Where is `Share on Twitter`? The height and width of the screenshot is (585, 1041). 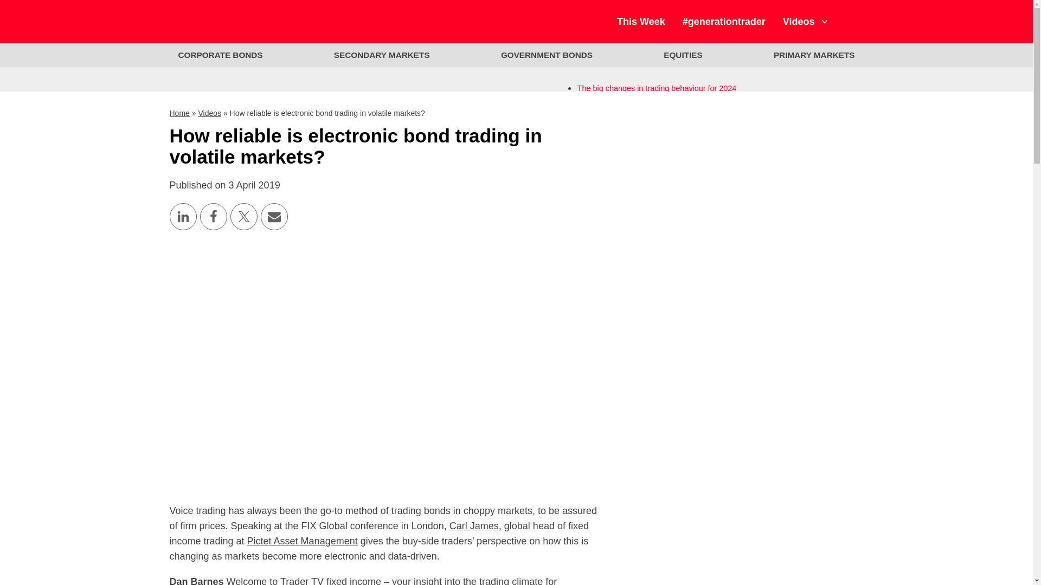
Share on Twitter is located at coordinates (243, 217).